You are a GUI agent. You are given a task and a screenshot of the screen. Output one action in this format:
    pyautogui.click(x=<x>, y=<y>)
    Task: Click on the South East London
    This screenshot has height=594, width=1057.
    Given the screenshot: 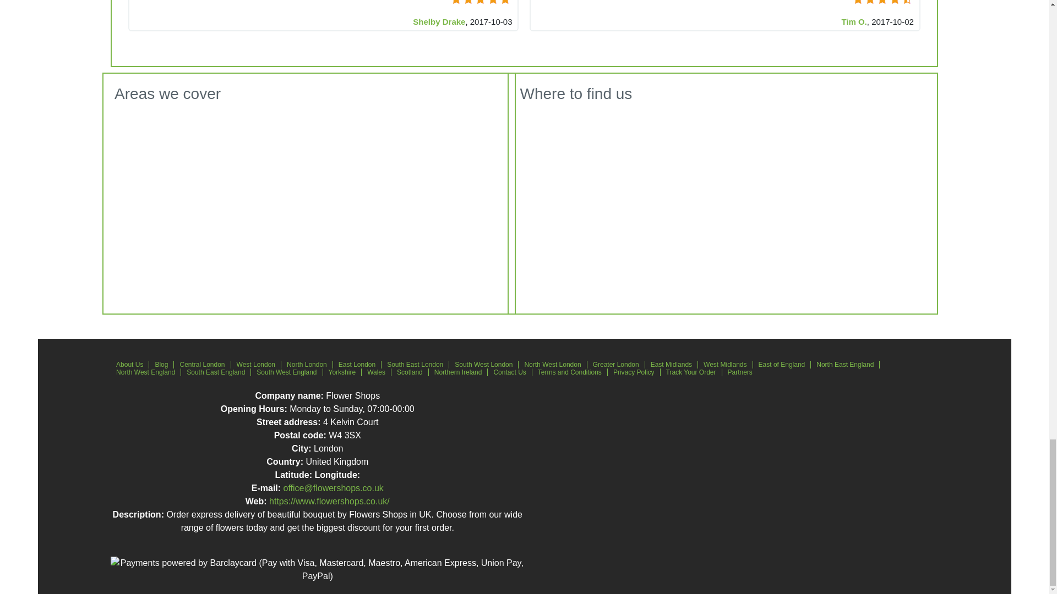 What is the action you would take?
    pyautogui.click(x=415, y=364)
    